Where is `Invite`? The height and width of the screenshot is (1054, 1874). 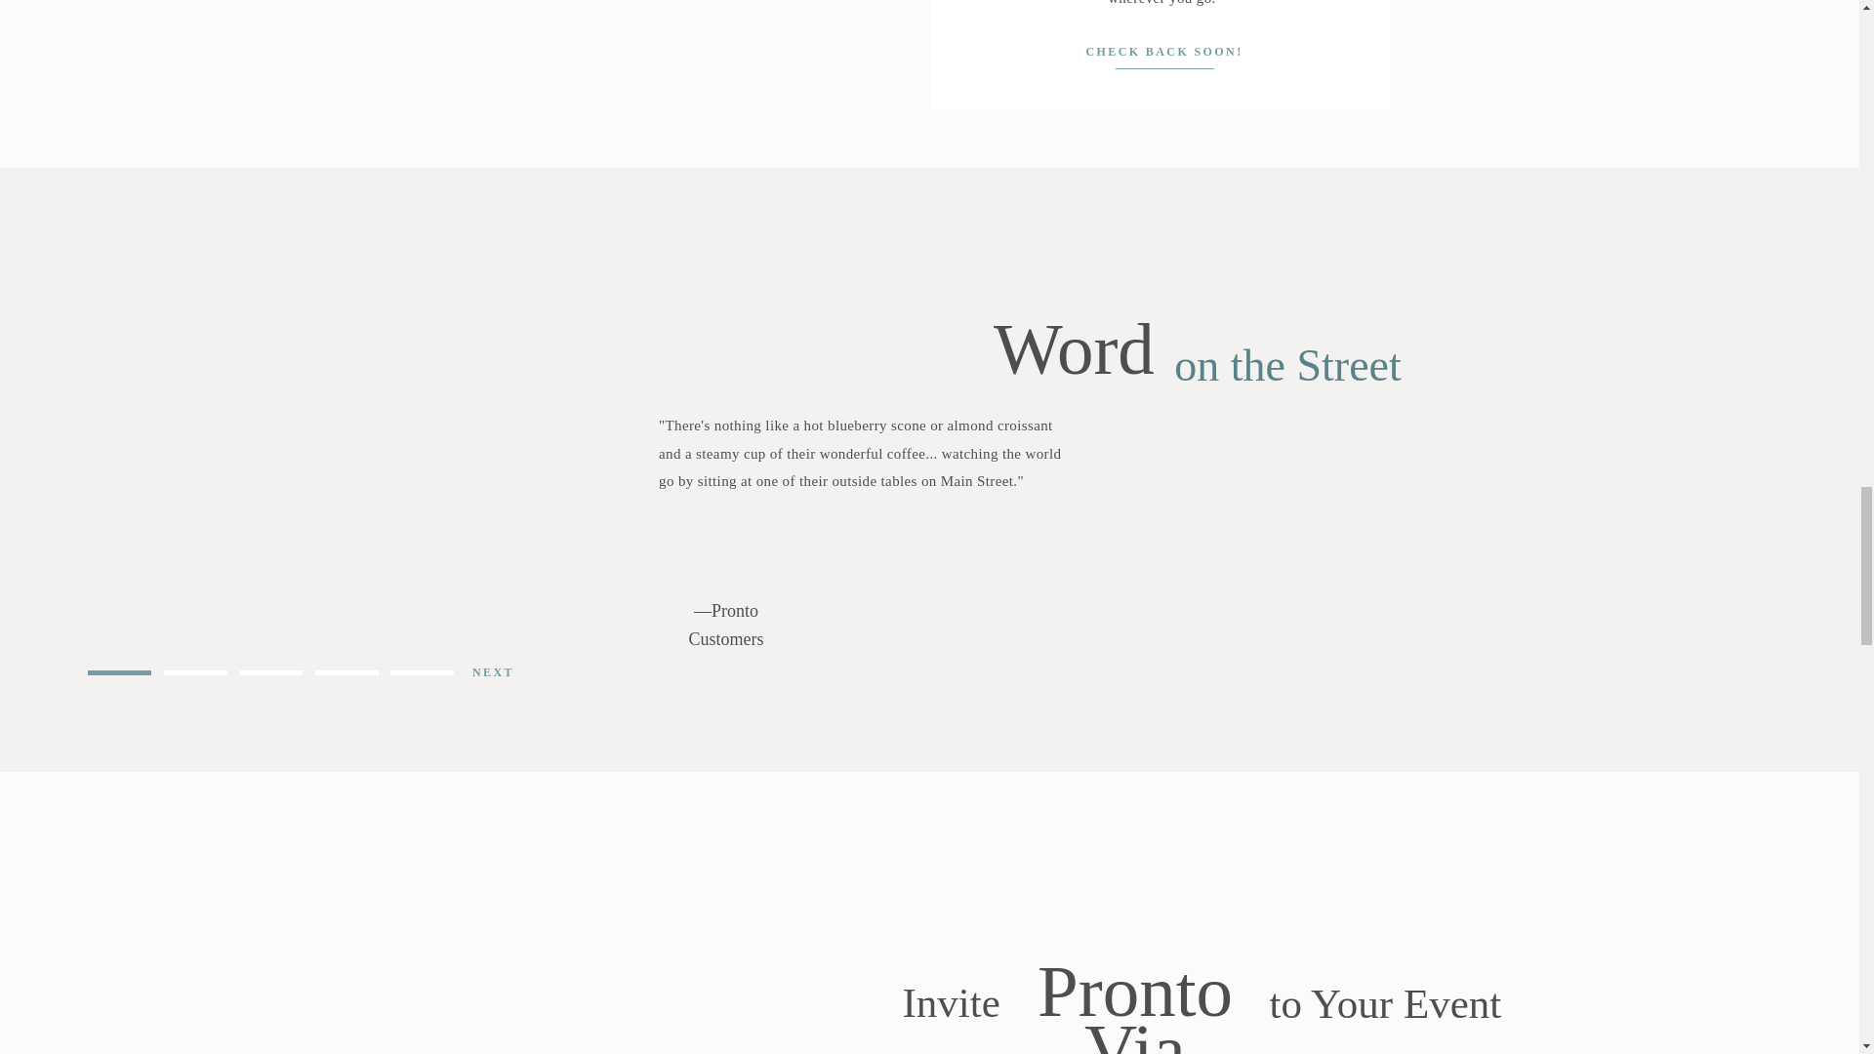
Invite is located at coordinates (952, 999).